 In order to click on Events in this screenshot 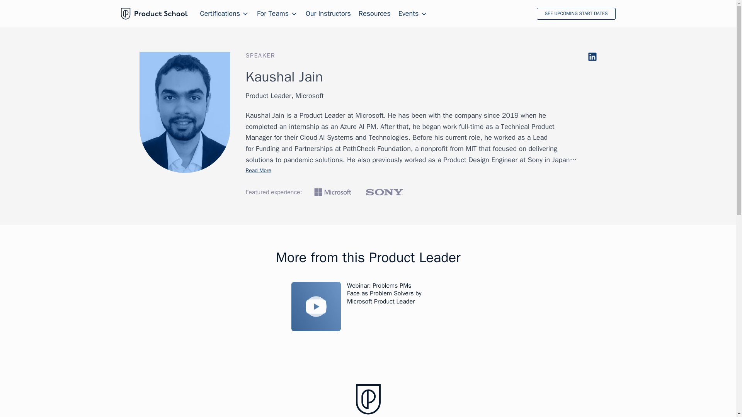, I will do `click(413, 14)`.